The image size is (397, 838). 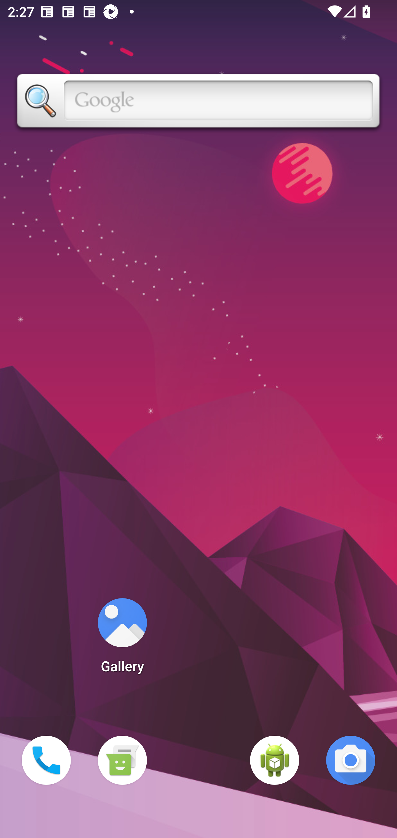 I want to click on WebView Browser Tester, so click(x=275, y=760).